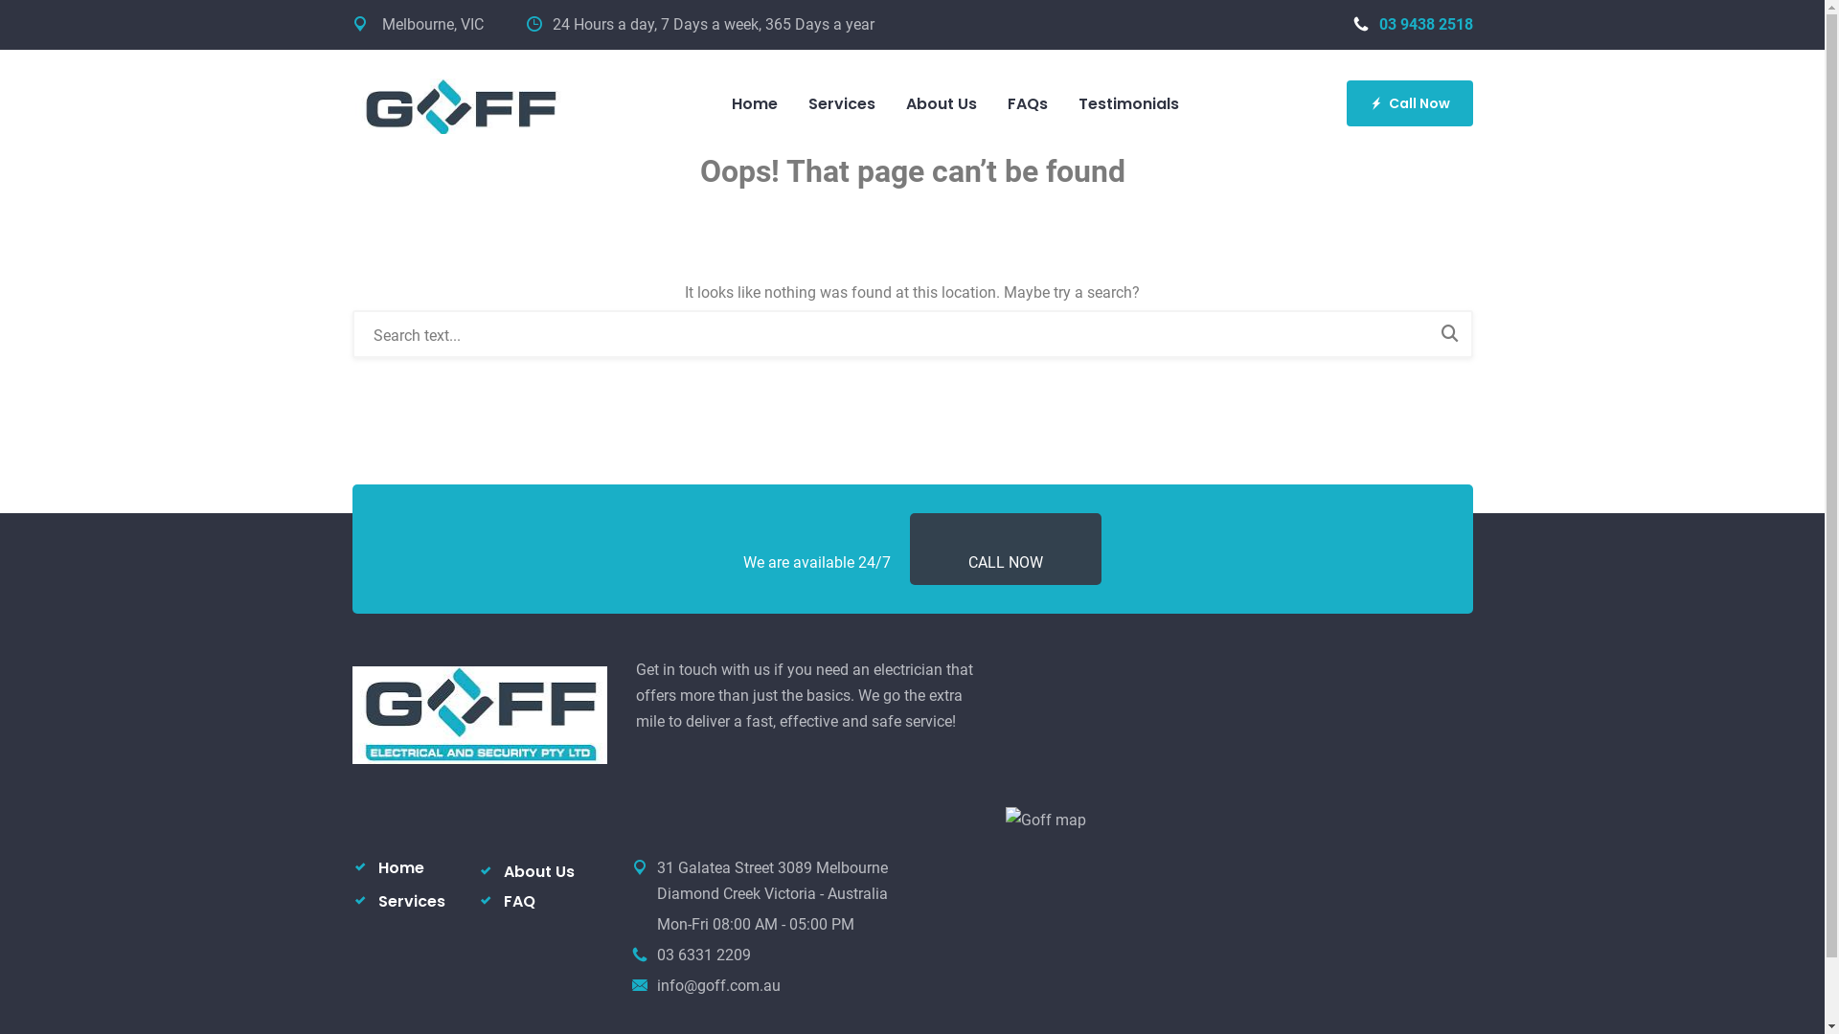  I want to click on Electrician, so click(460, 103).